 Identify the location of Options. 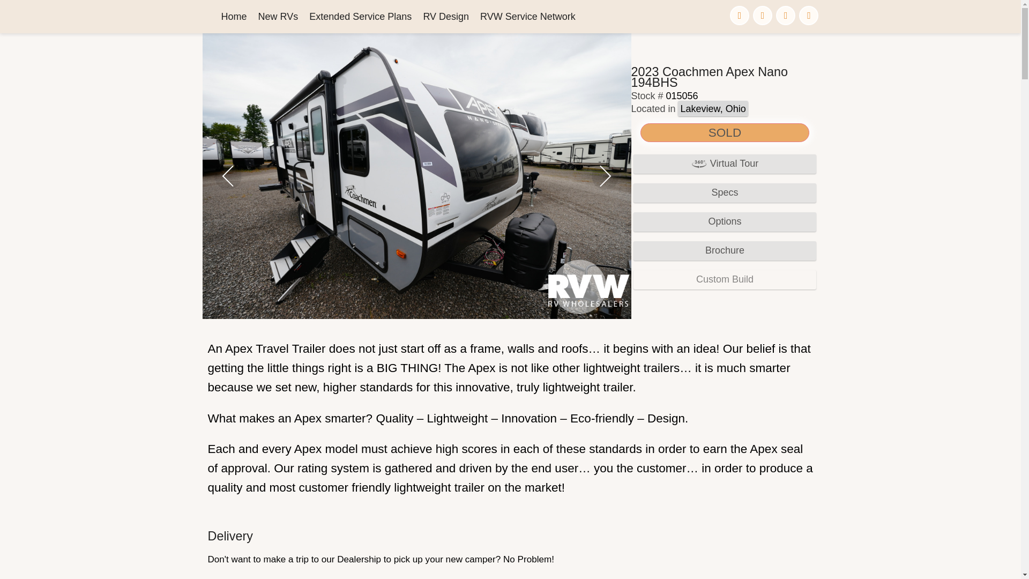
(725, 222).